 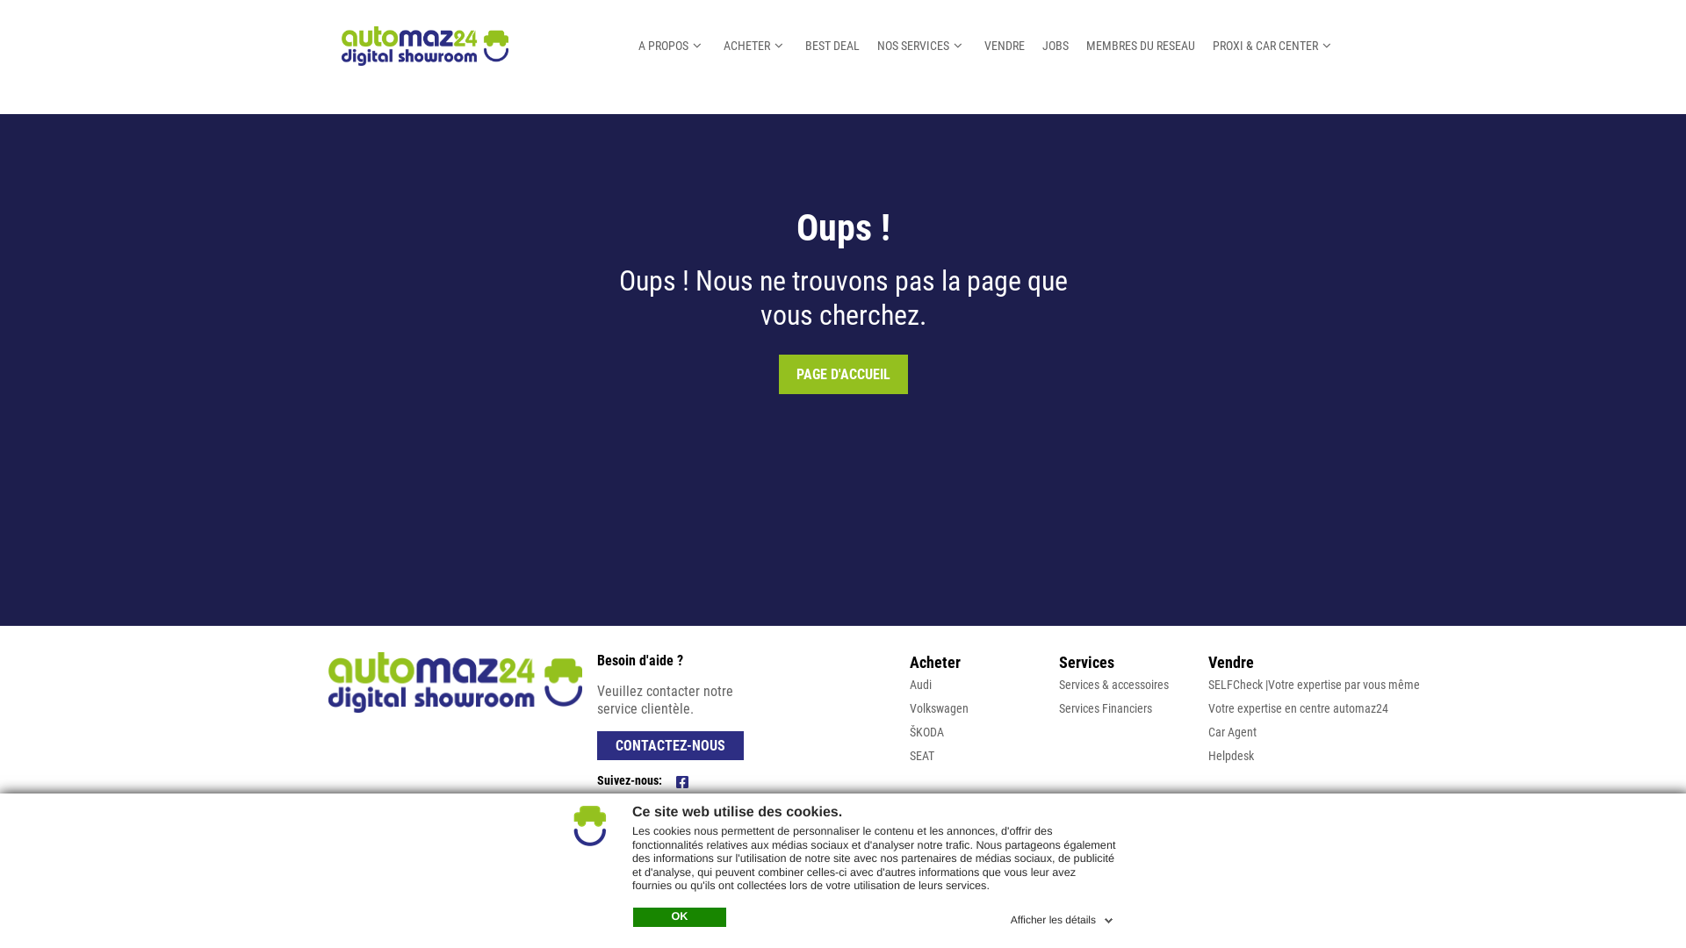 I want to click on PROXI & CAR CENTER, so click(x=1277, y=46).